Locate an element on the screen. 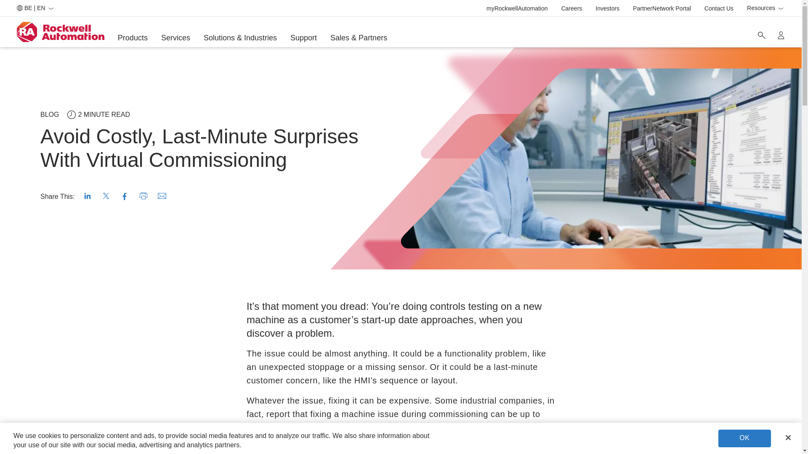 The height and width of the screenshot is (454, 808). Careers is located at coordinates (781, 35).